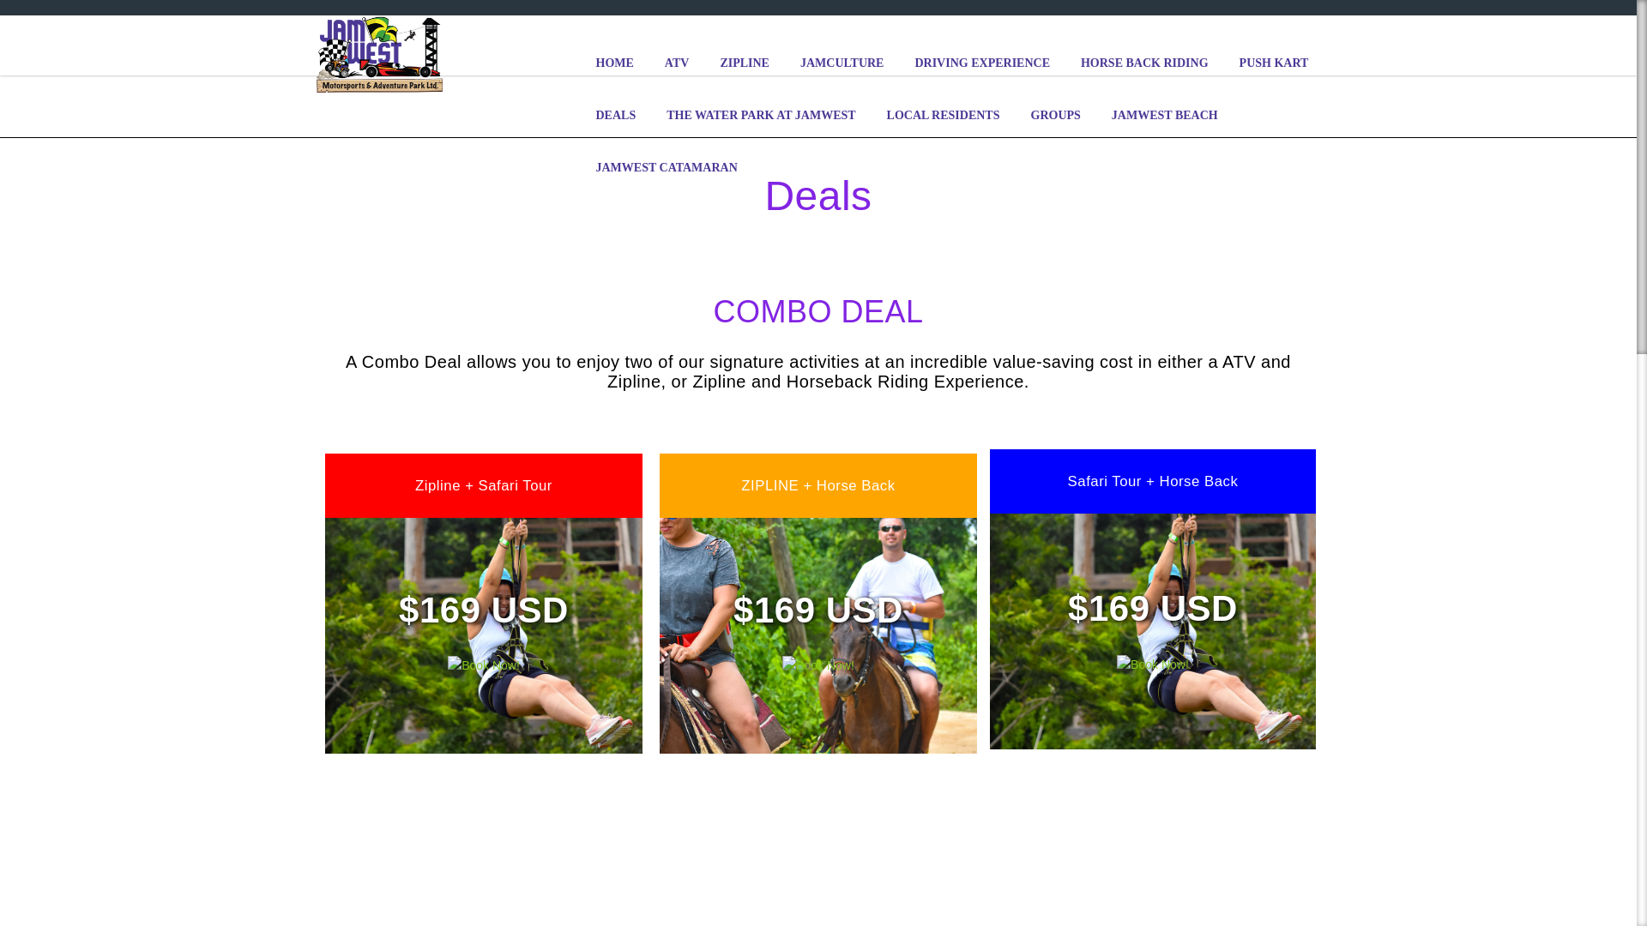  Describe the element at coordinates (676, 63) in the screenshot. I see `ATV` at that location.